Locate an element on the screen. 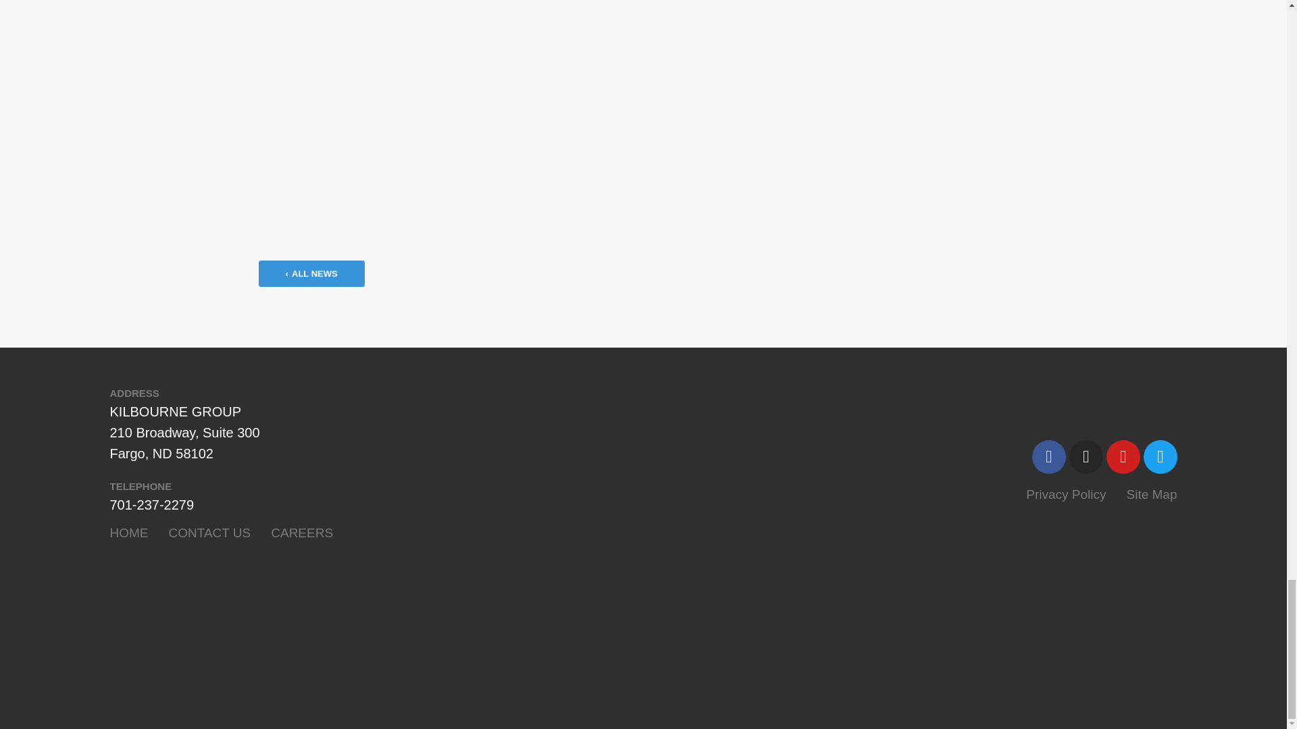  HOME is located at coordinates (128, 533).